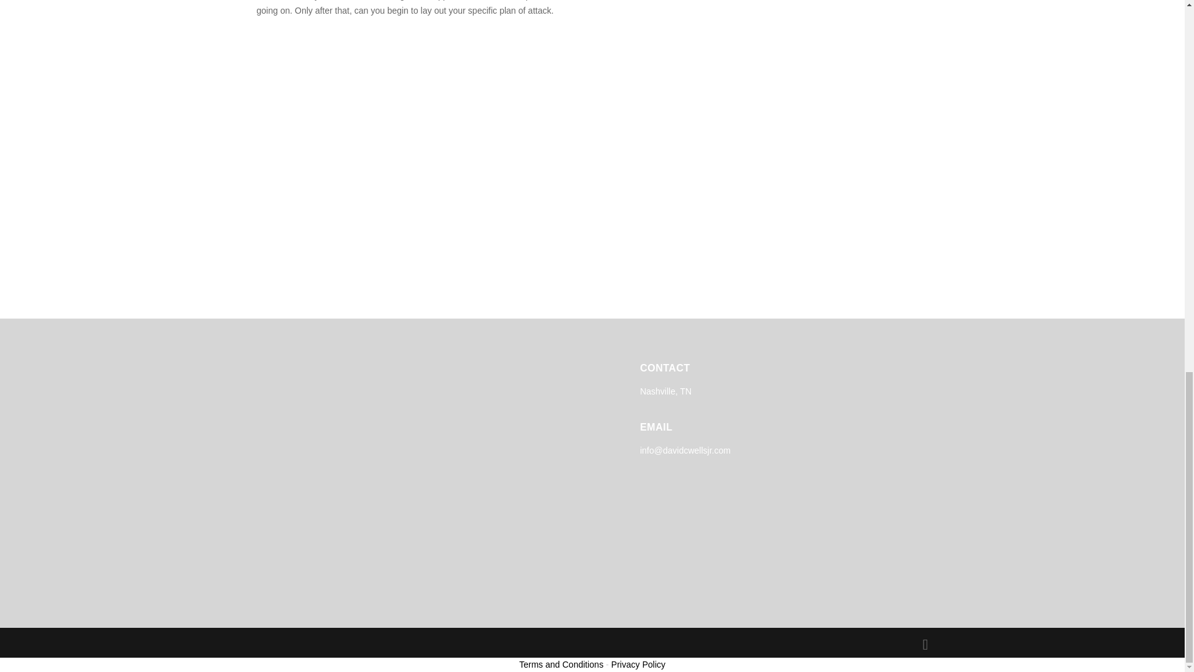 The width and height of the screenshot is (1194, 672). What do you see at coordinates (638, 664) in the screenshot?
I see `Privacy Policy` at bounding box center [638, 664].